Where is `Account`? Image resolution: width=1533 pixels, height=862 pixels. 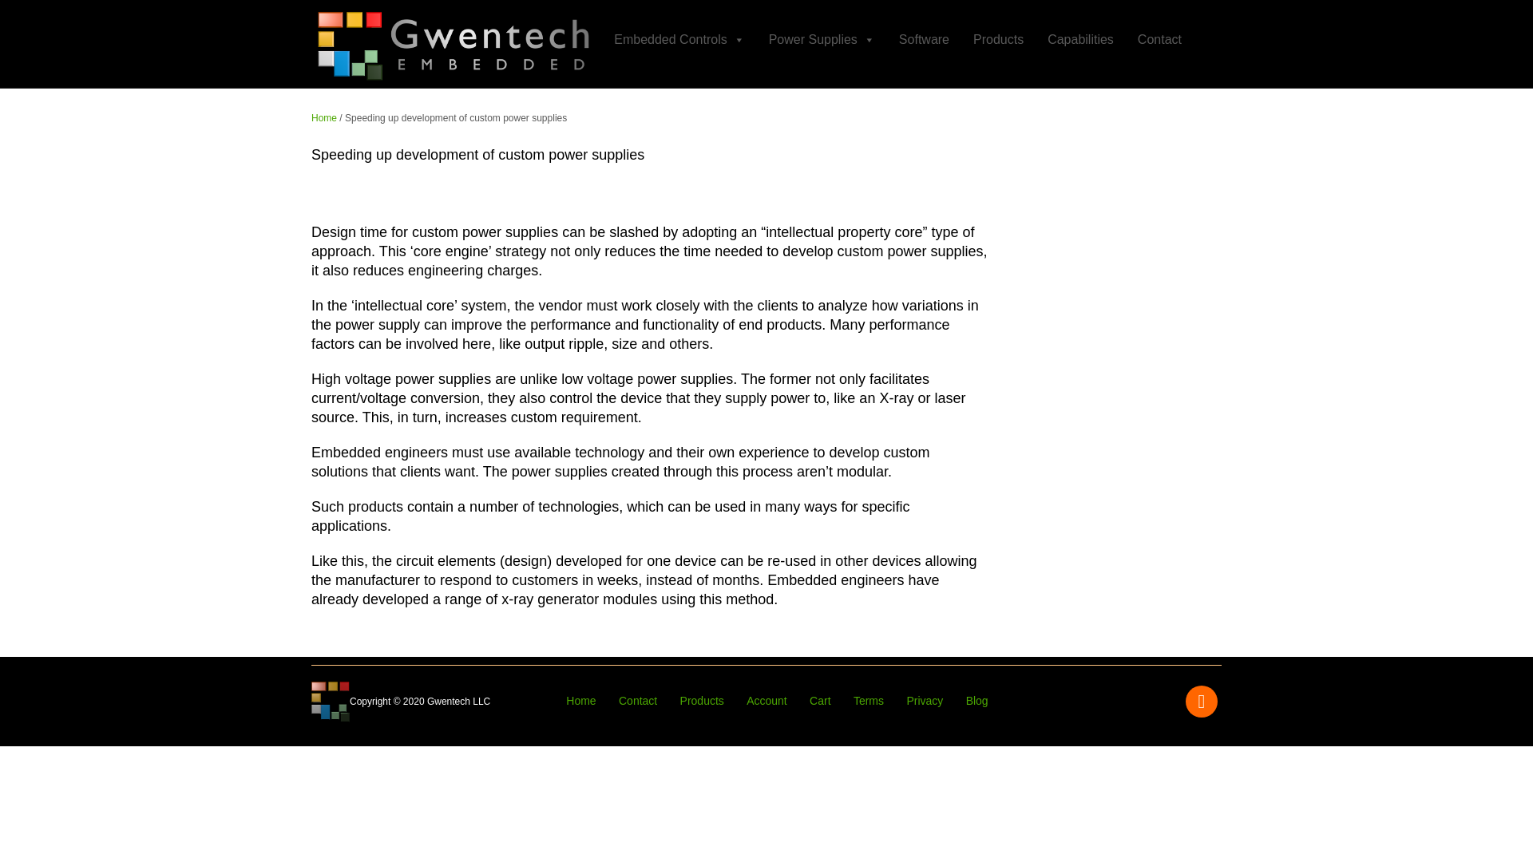
Account is located at coordinates (766, 701).